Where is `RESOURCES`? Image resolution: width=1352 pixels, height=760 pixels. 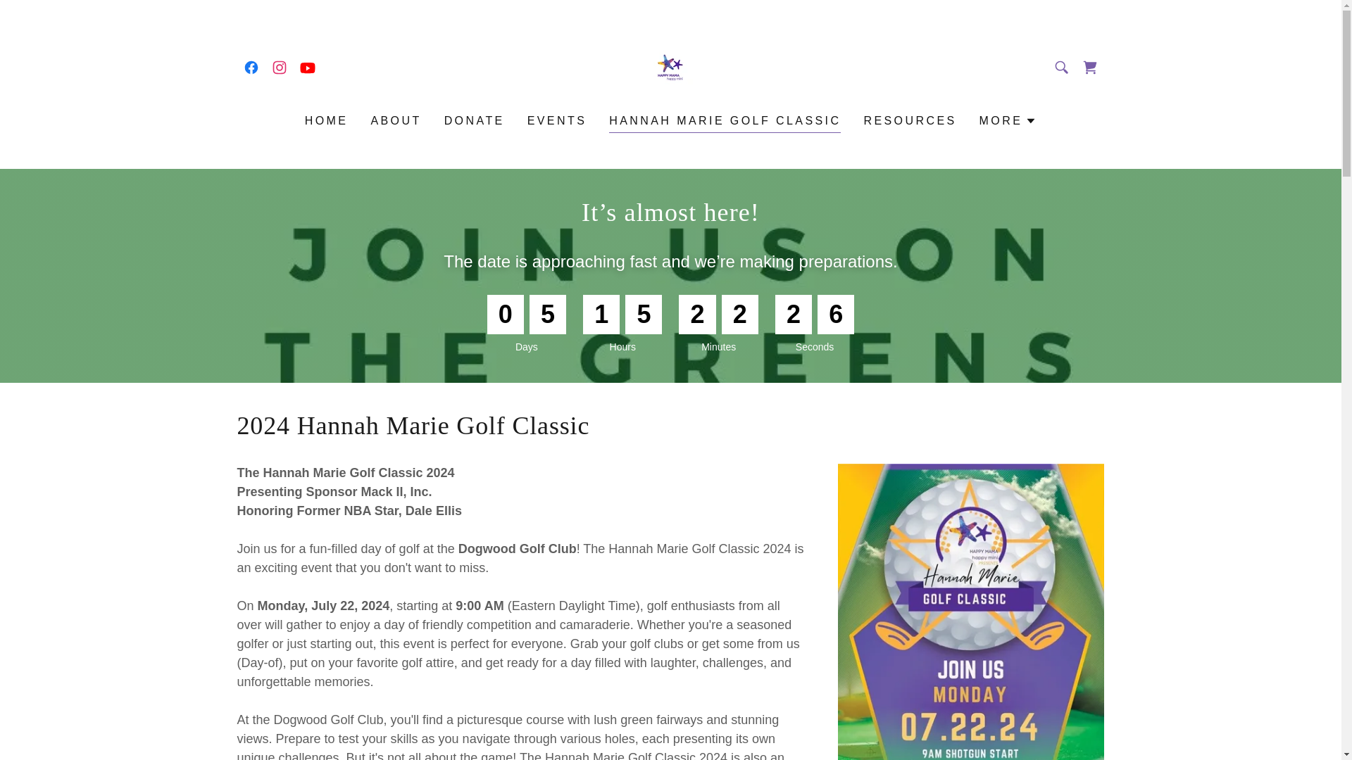 RESOURCES is located at coordinates (909, 121).